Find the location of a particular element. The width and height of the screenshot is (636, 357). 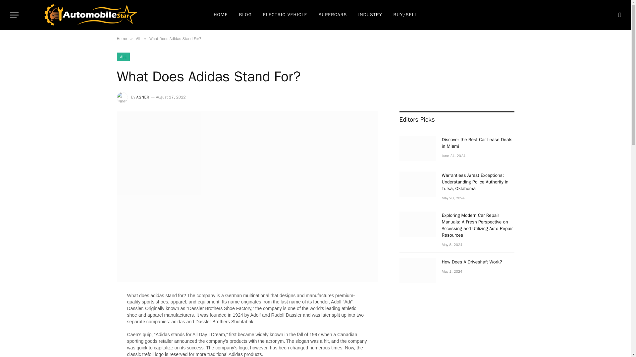

ALL is located at coordinates (123, 57).